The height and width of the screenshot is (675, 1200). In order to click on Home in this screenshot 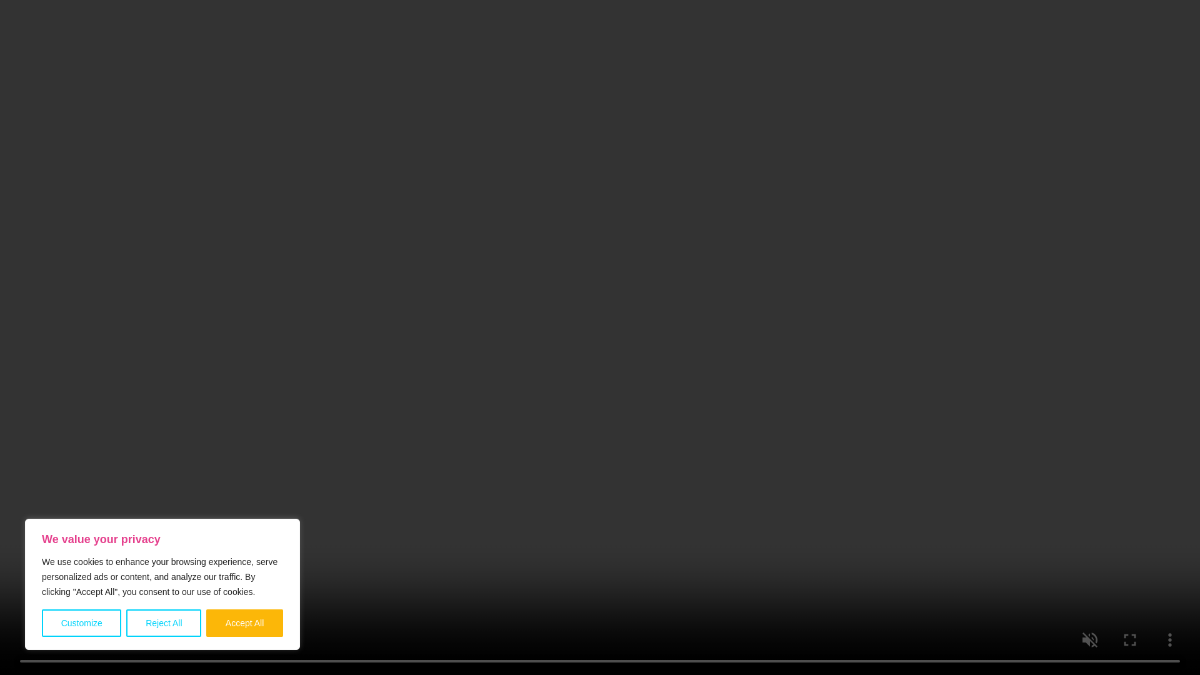, I will do `click(544, 610)`.